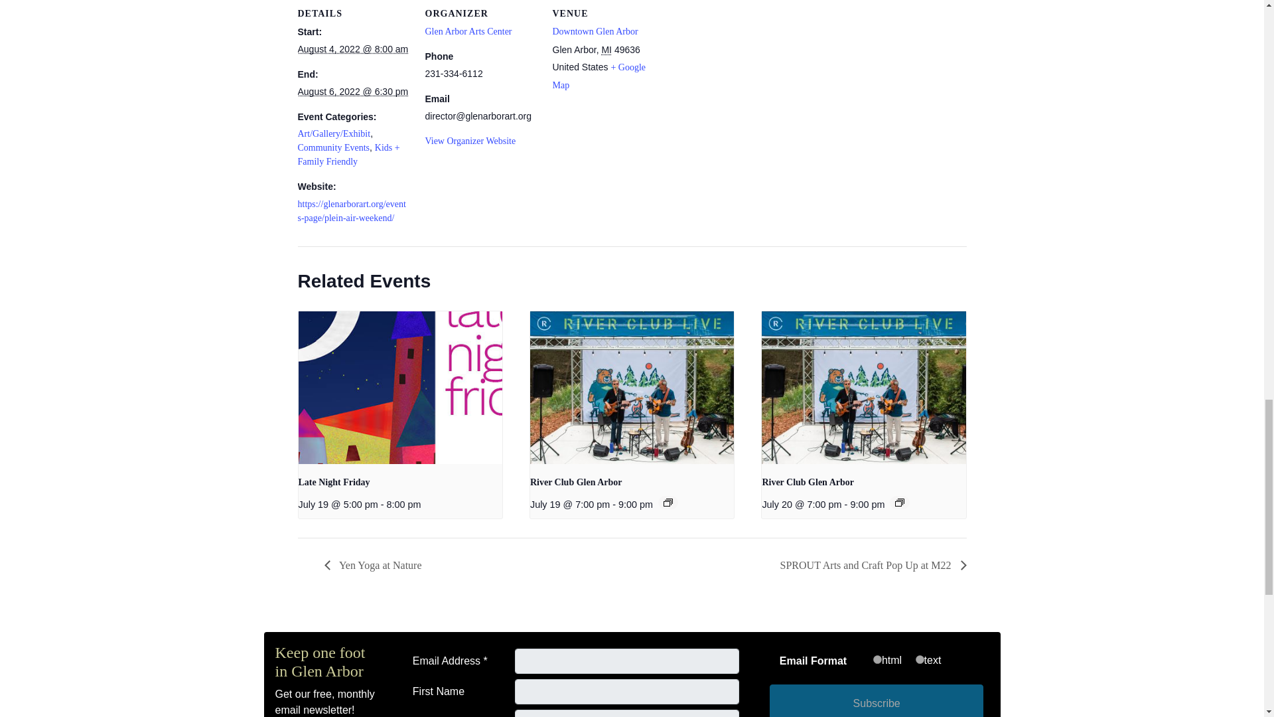 This screenshot has height=717, width=1274. I want to click on Subscribe, so click(876, 701).